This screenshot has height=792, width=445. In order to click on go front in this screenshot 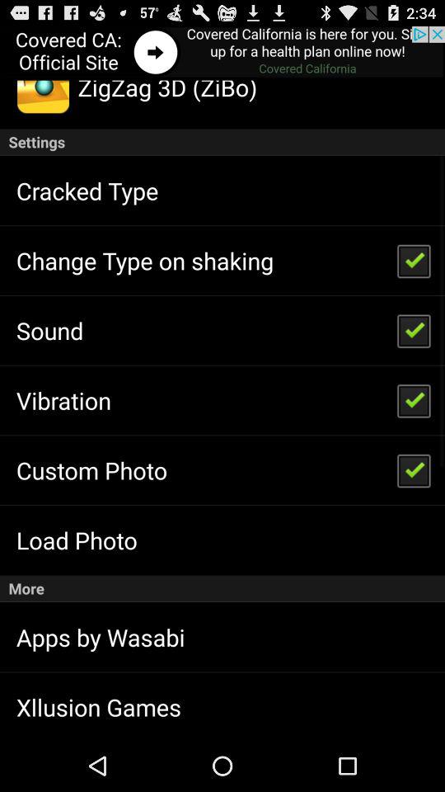, I will do `click(222, 53)`.